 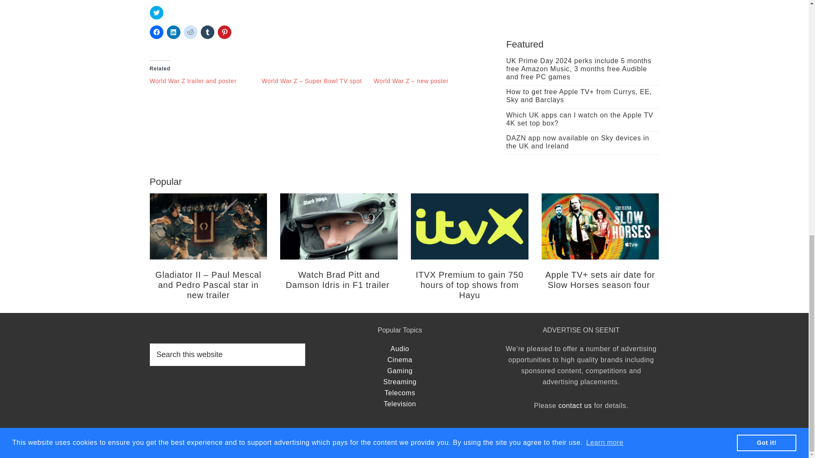 I want to click on Click to share on Pinterest, so click(x=224, y=32).